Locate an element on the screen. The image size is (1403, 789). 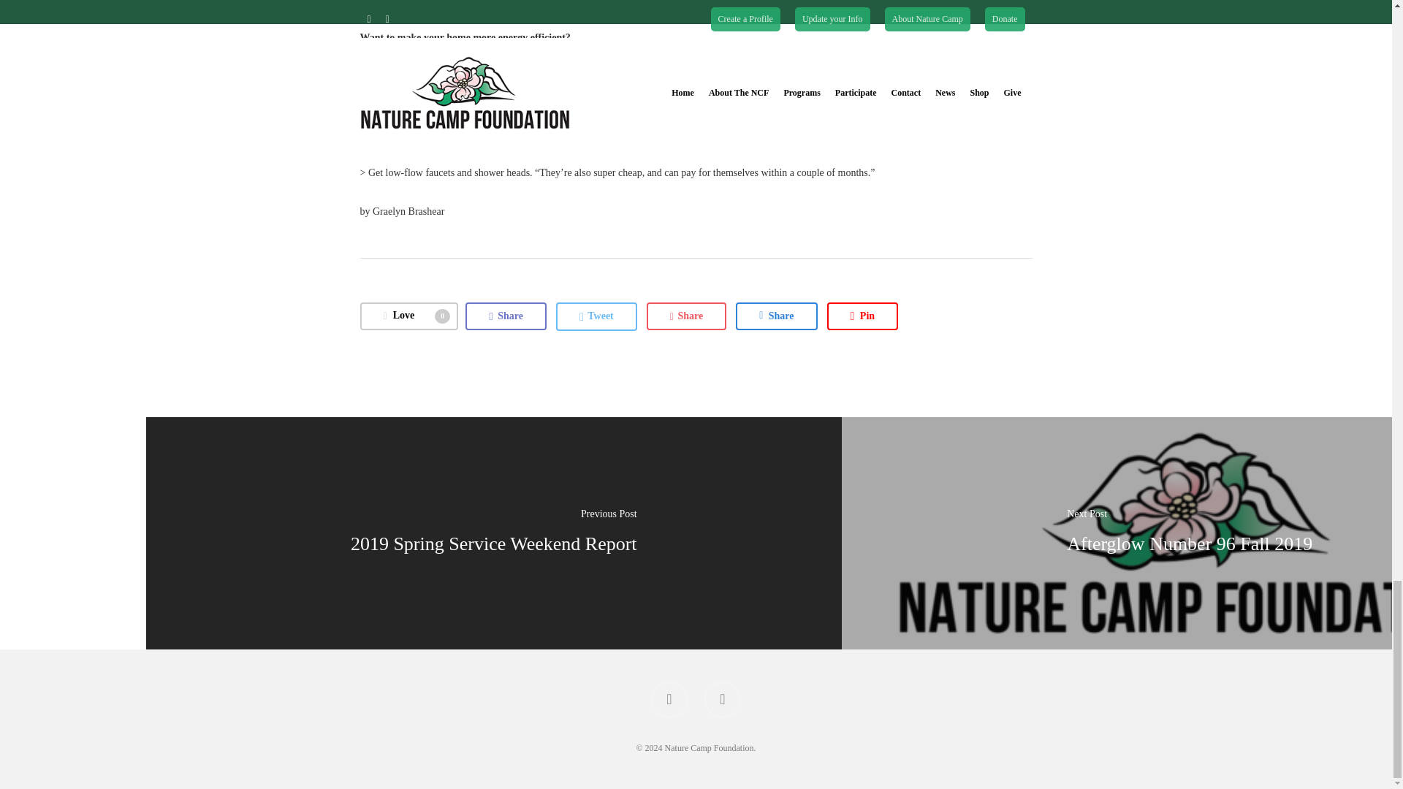
Pin this is located at coordinates (863, 316).